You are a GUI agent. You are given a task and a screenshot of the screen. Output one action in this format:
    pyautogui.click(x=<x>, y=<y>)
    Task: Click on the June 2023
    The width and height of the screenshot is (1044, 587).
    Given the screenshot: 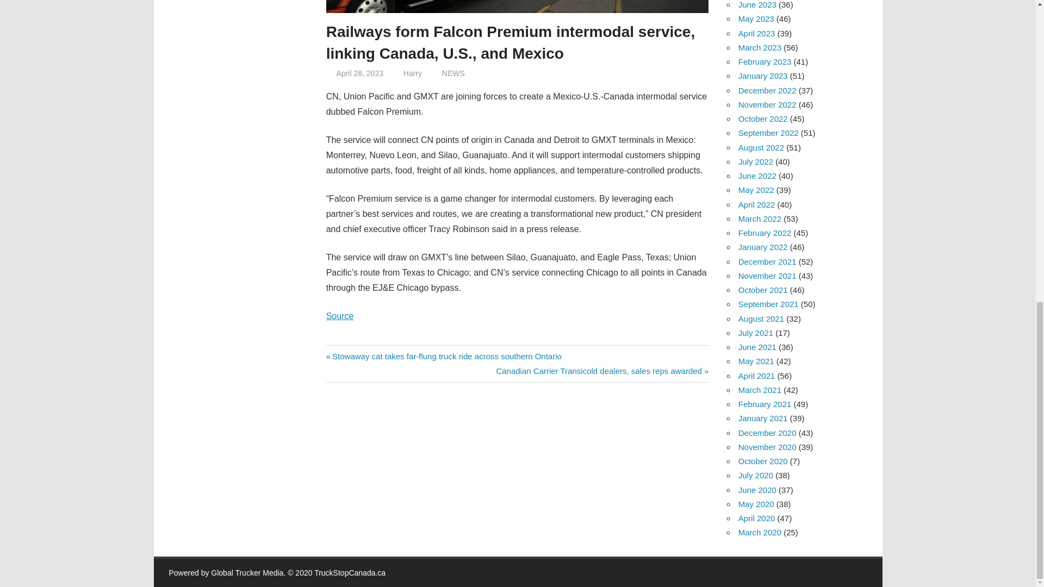 What is the action you would take?
    pyautogui.click(x=757, y=4)
    